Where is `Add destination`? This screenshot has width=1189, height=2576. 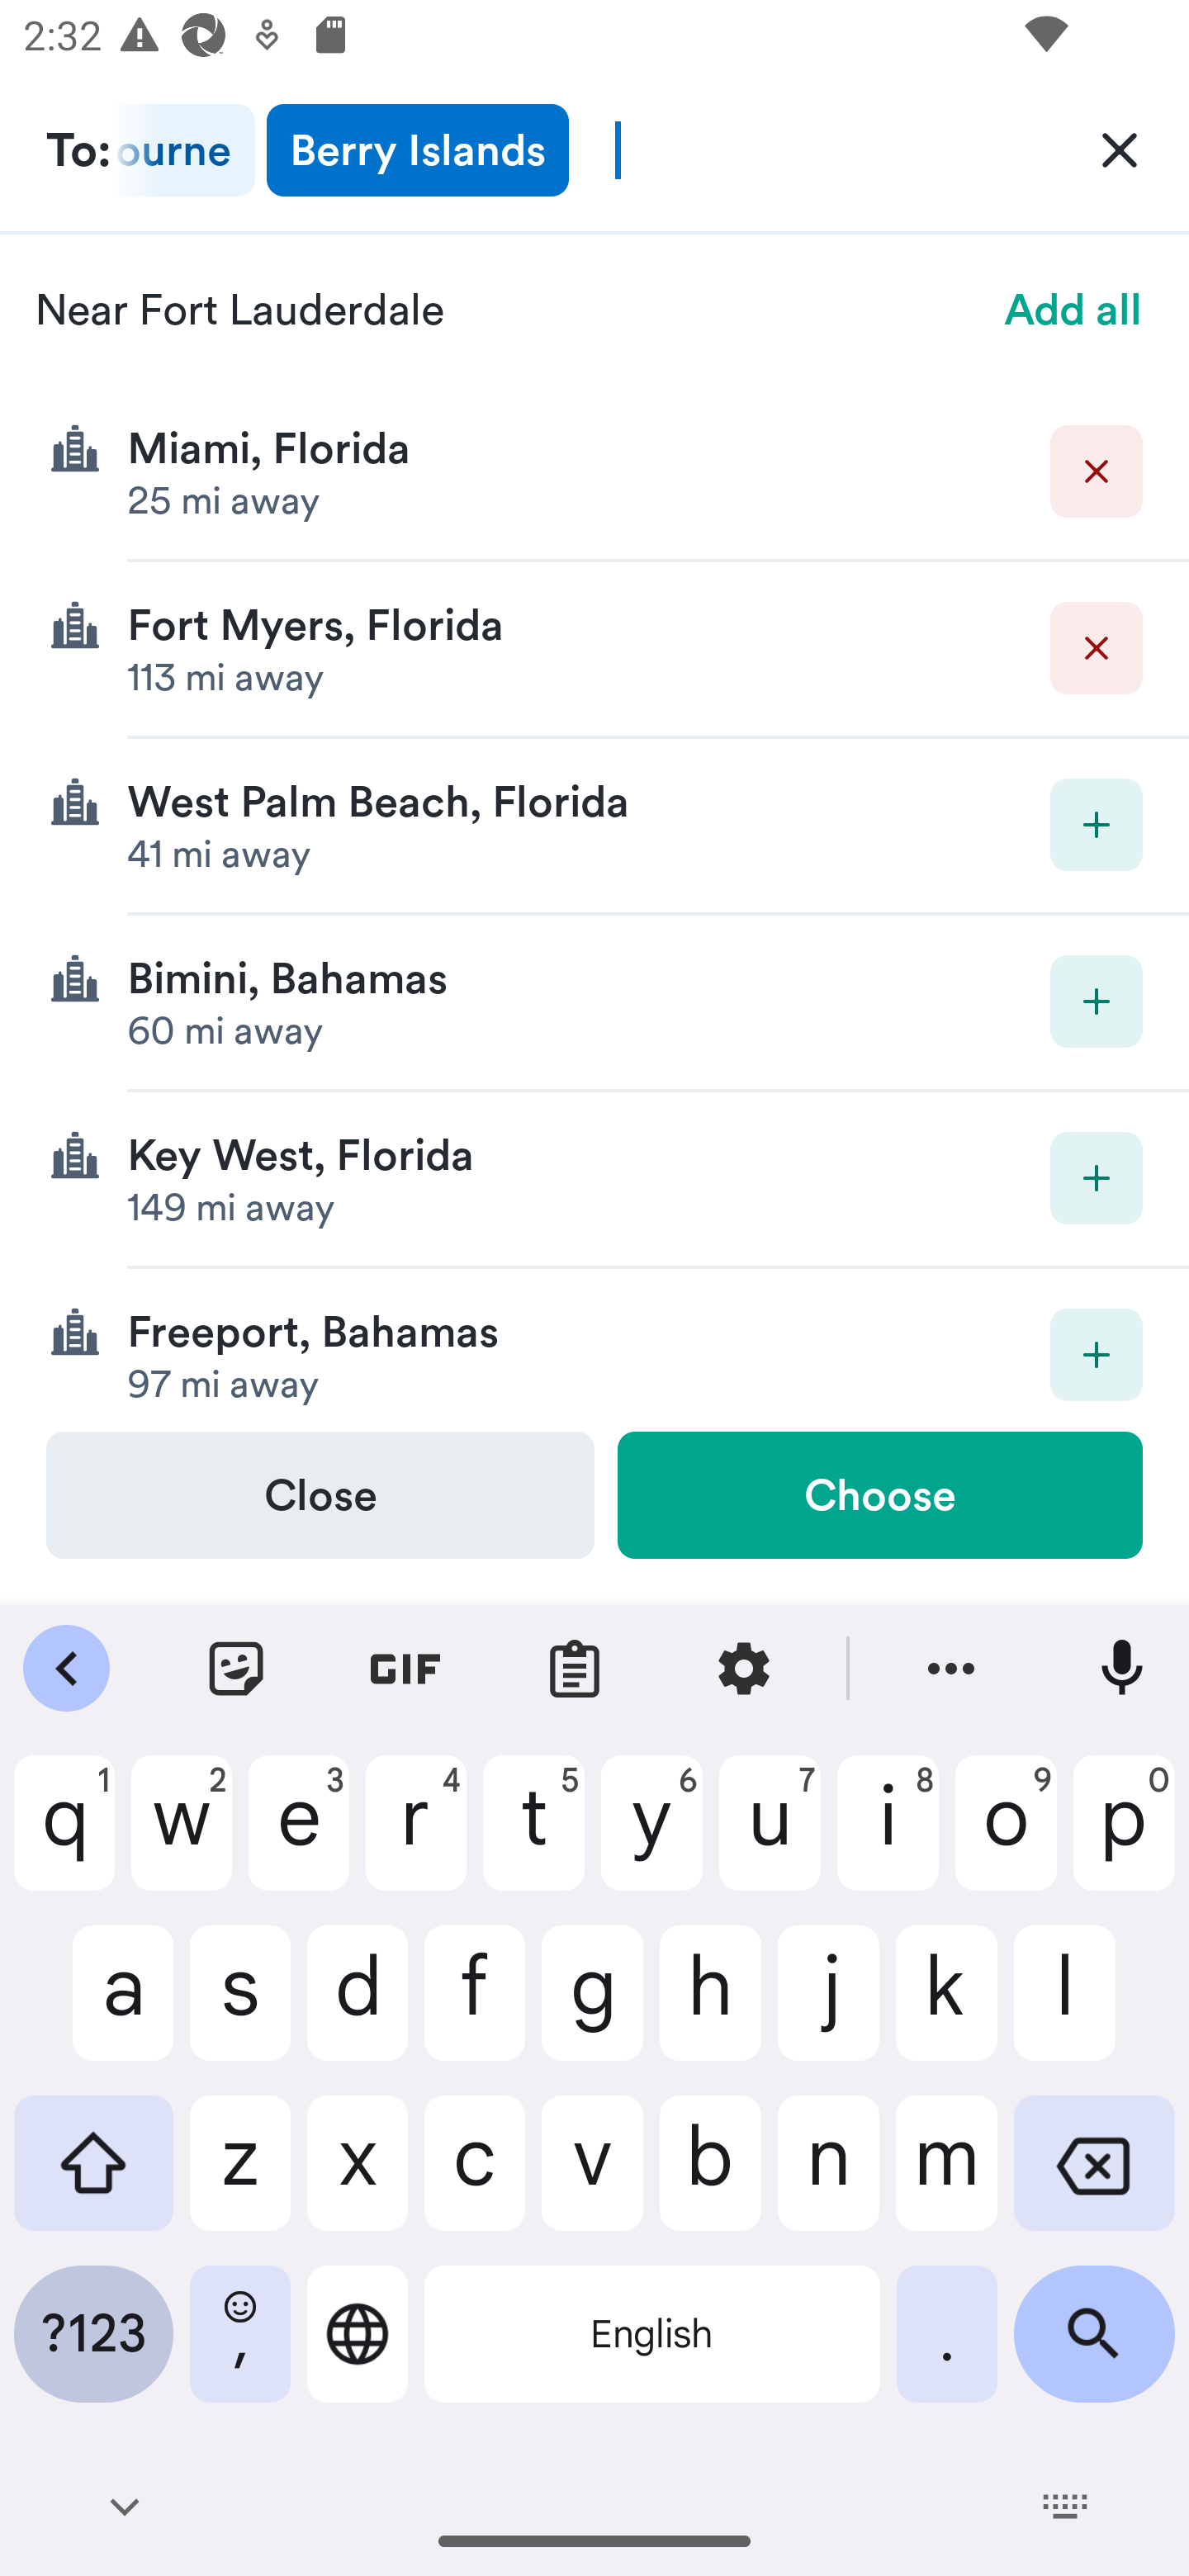 Add destination is located at coordinates (1097, 1177).